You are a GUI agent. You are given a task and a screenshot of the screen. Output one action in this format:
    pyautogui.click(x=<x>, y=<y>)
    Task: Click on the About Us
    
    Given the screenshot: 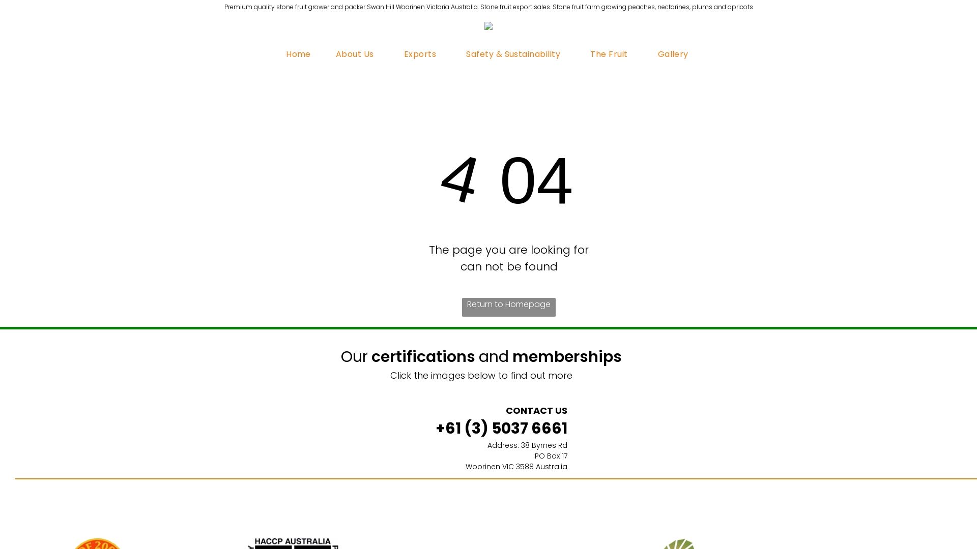 What is the action you would take?
    pyautogui.click(x=357, y=54)
    